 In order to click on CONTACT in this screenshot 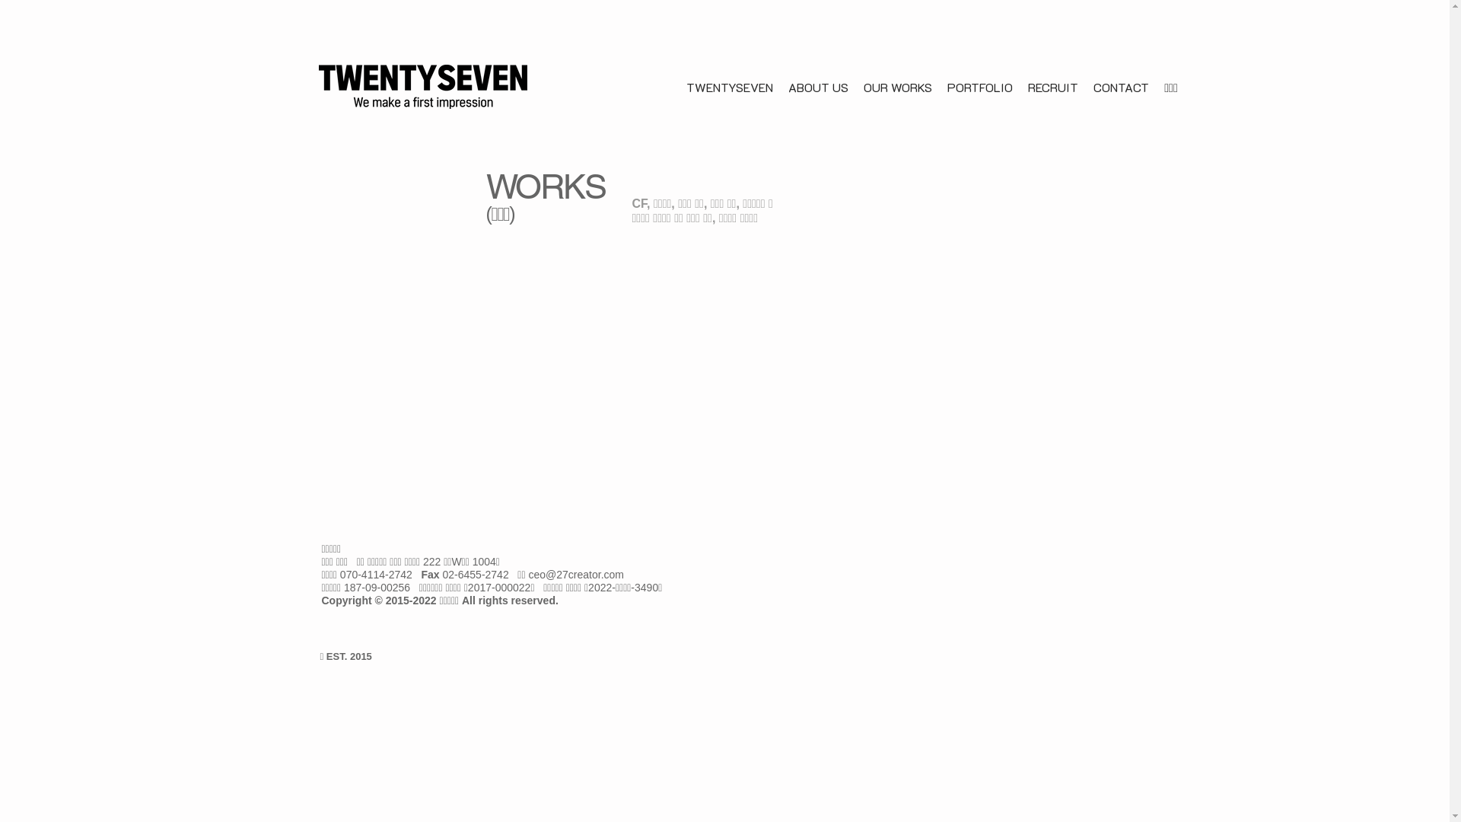, I will do `click(1122, 97)`.